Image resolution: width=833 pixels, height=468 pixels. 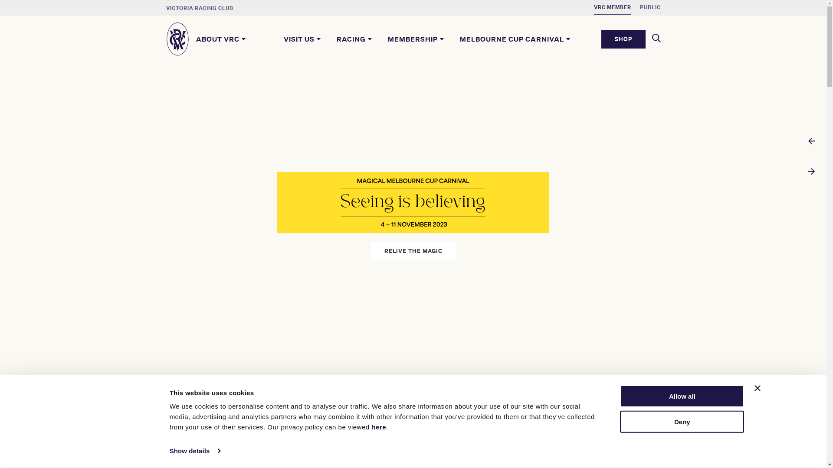 What do you see at coordinates (650, 8) in the screenshot?
I see `PUBLIC` at bounding box center [650, 8].